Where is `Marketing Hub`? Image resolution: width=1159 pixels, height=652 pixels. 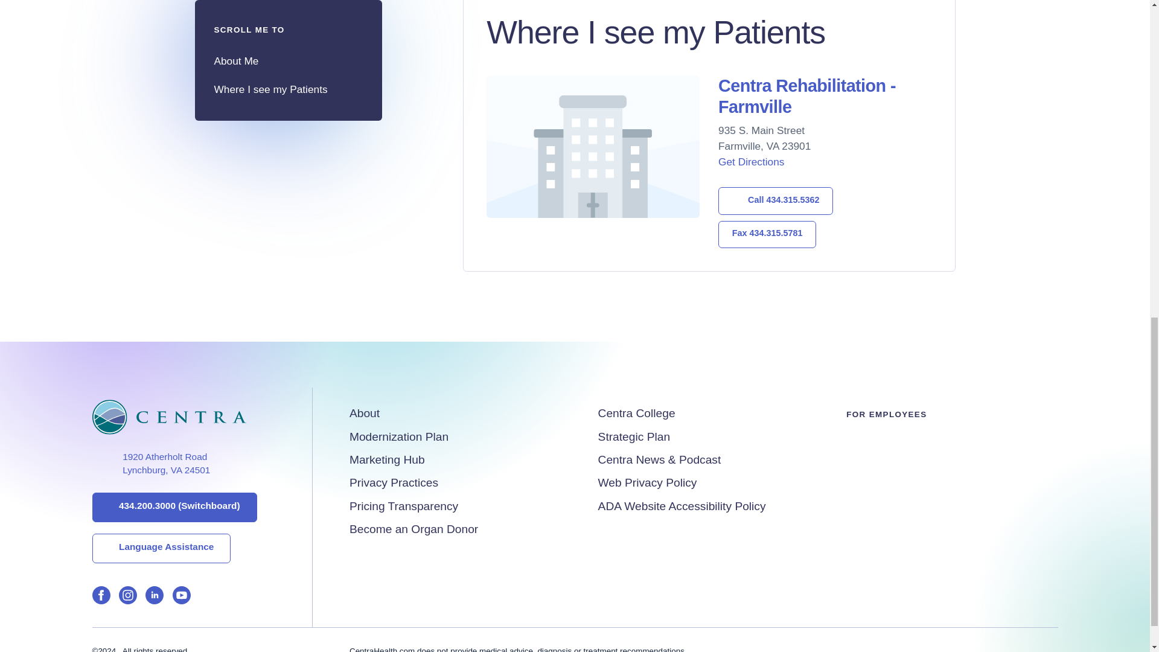
Marketing Hub is located at coordinates (388, 459).